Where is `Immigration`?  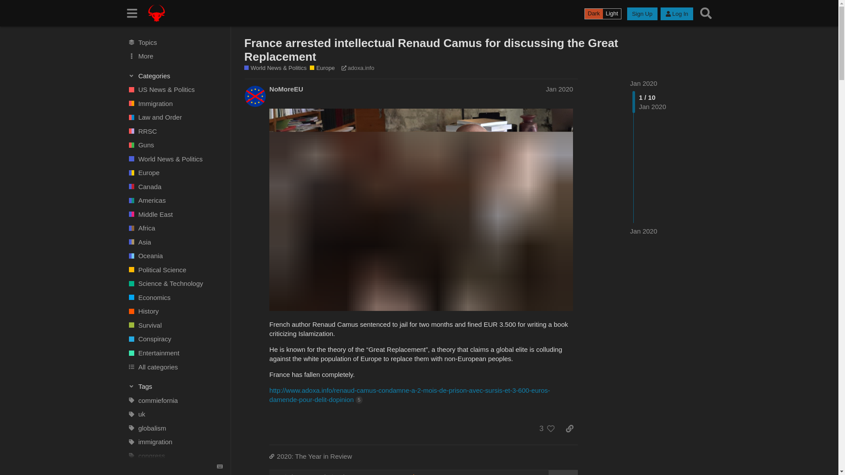
Immigration is located at coordinates (171, 103).